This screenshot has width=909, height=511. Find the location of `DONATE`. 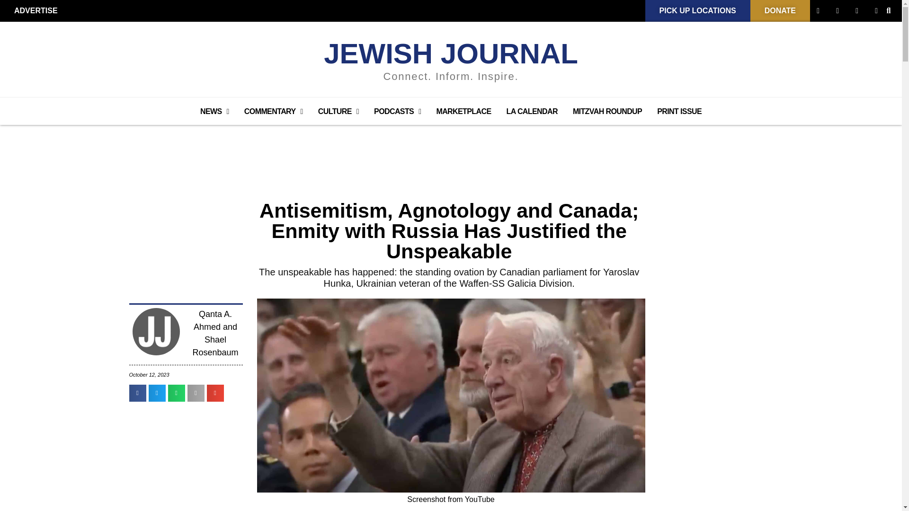

DONATE is located at coordinates (780, 11).